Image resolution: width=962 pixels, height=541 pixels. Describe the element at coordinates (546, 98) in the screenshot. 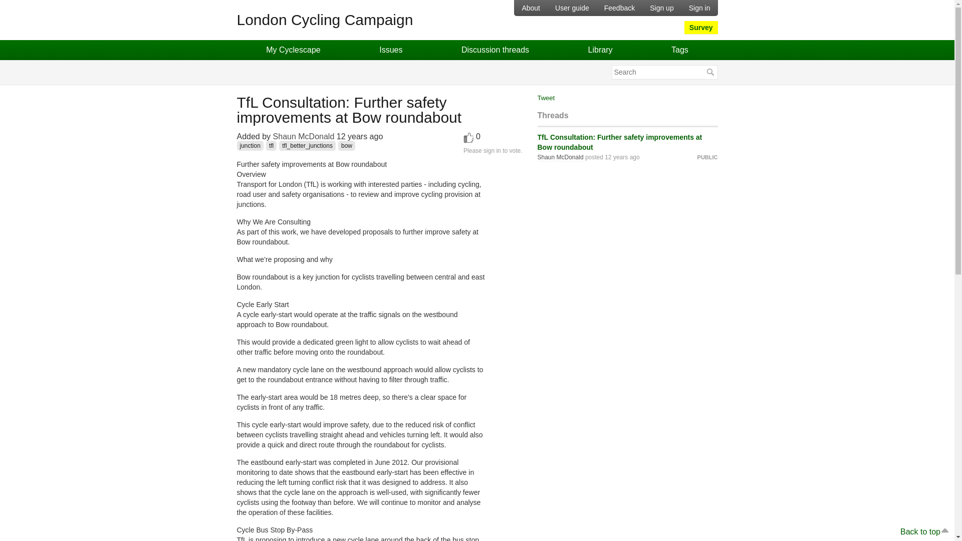

I see `Tweet` at that location.